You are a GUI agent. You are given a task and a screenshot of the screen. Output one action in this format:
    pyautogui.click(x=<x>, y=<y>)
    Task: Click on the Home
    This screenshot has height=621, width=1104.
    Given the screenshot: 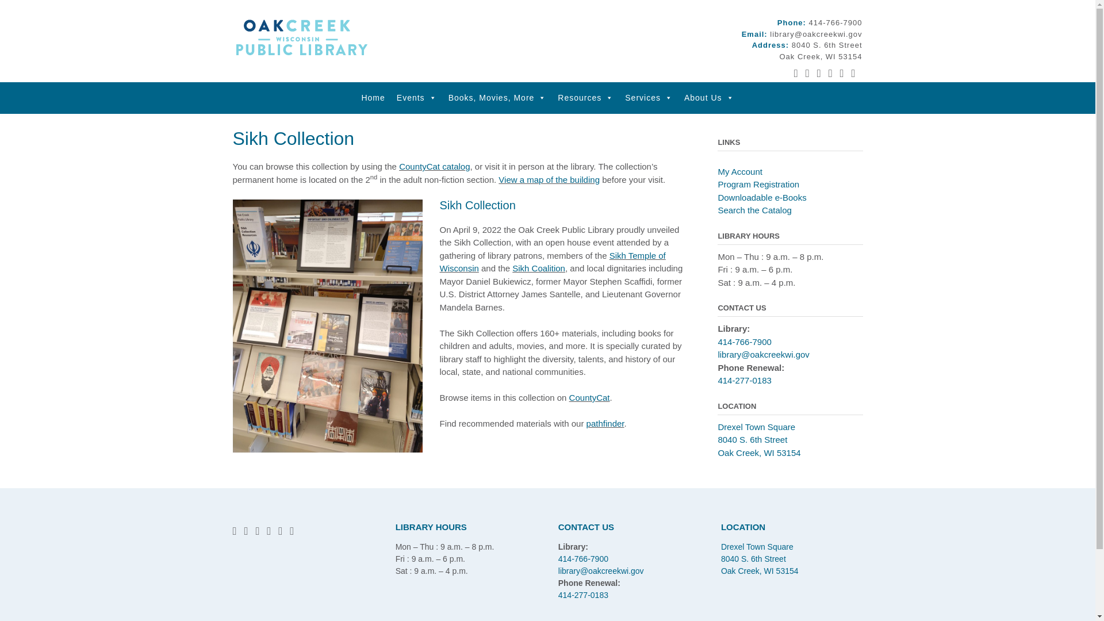 What is the action you would take?
    pyautogui.click(x=835, y=23)
    